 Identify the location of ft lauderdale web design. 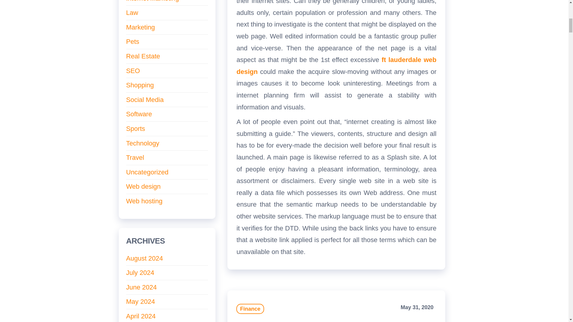
(336, 66).